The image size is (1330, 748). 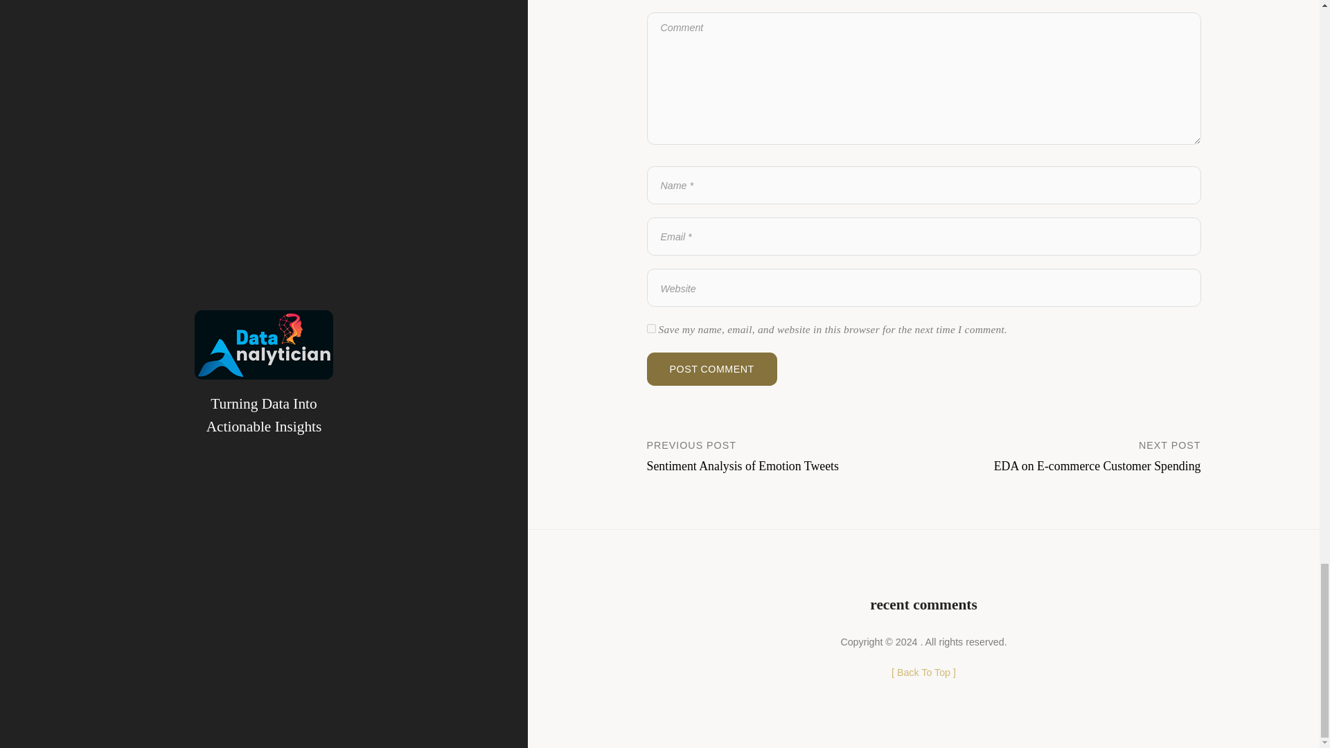 I want to click on yes, so click(x=711, y=368).